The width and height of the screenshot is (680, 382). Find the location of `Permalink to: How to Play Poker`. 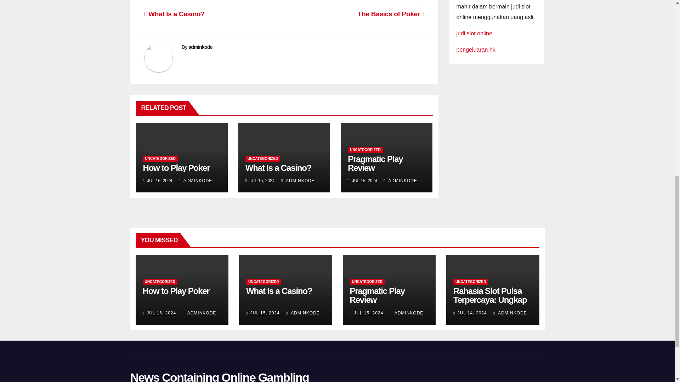

Permalink to: How to Play Poker is located at coordinates (176, 291).